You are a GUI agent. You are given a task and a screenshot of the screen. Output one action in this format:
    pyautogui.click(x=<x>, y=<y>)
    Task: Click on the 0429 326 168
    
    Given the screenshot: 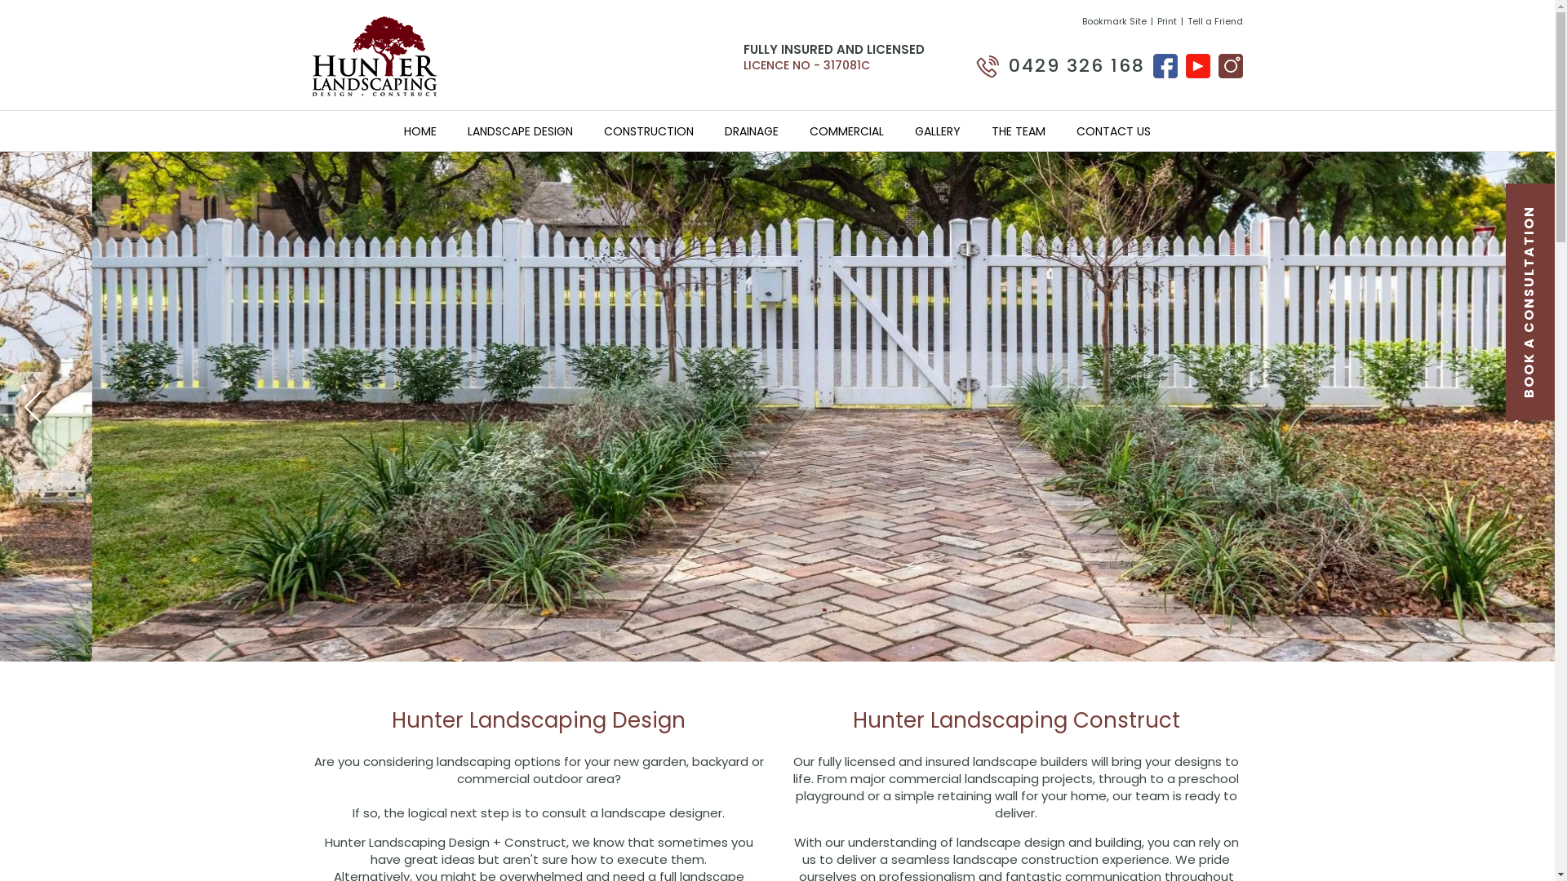 What is the action you would take?
    pyautogui.click(x=1061, y=67)
    